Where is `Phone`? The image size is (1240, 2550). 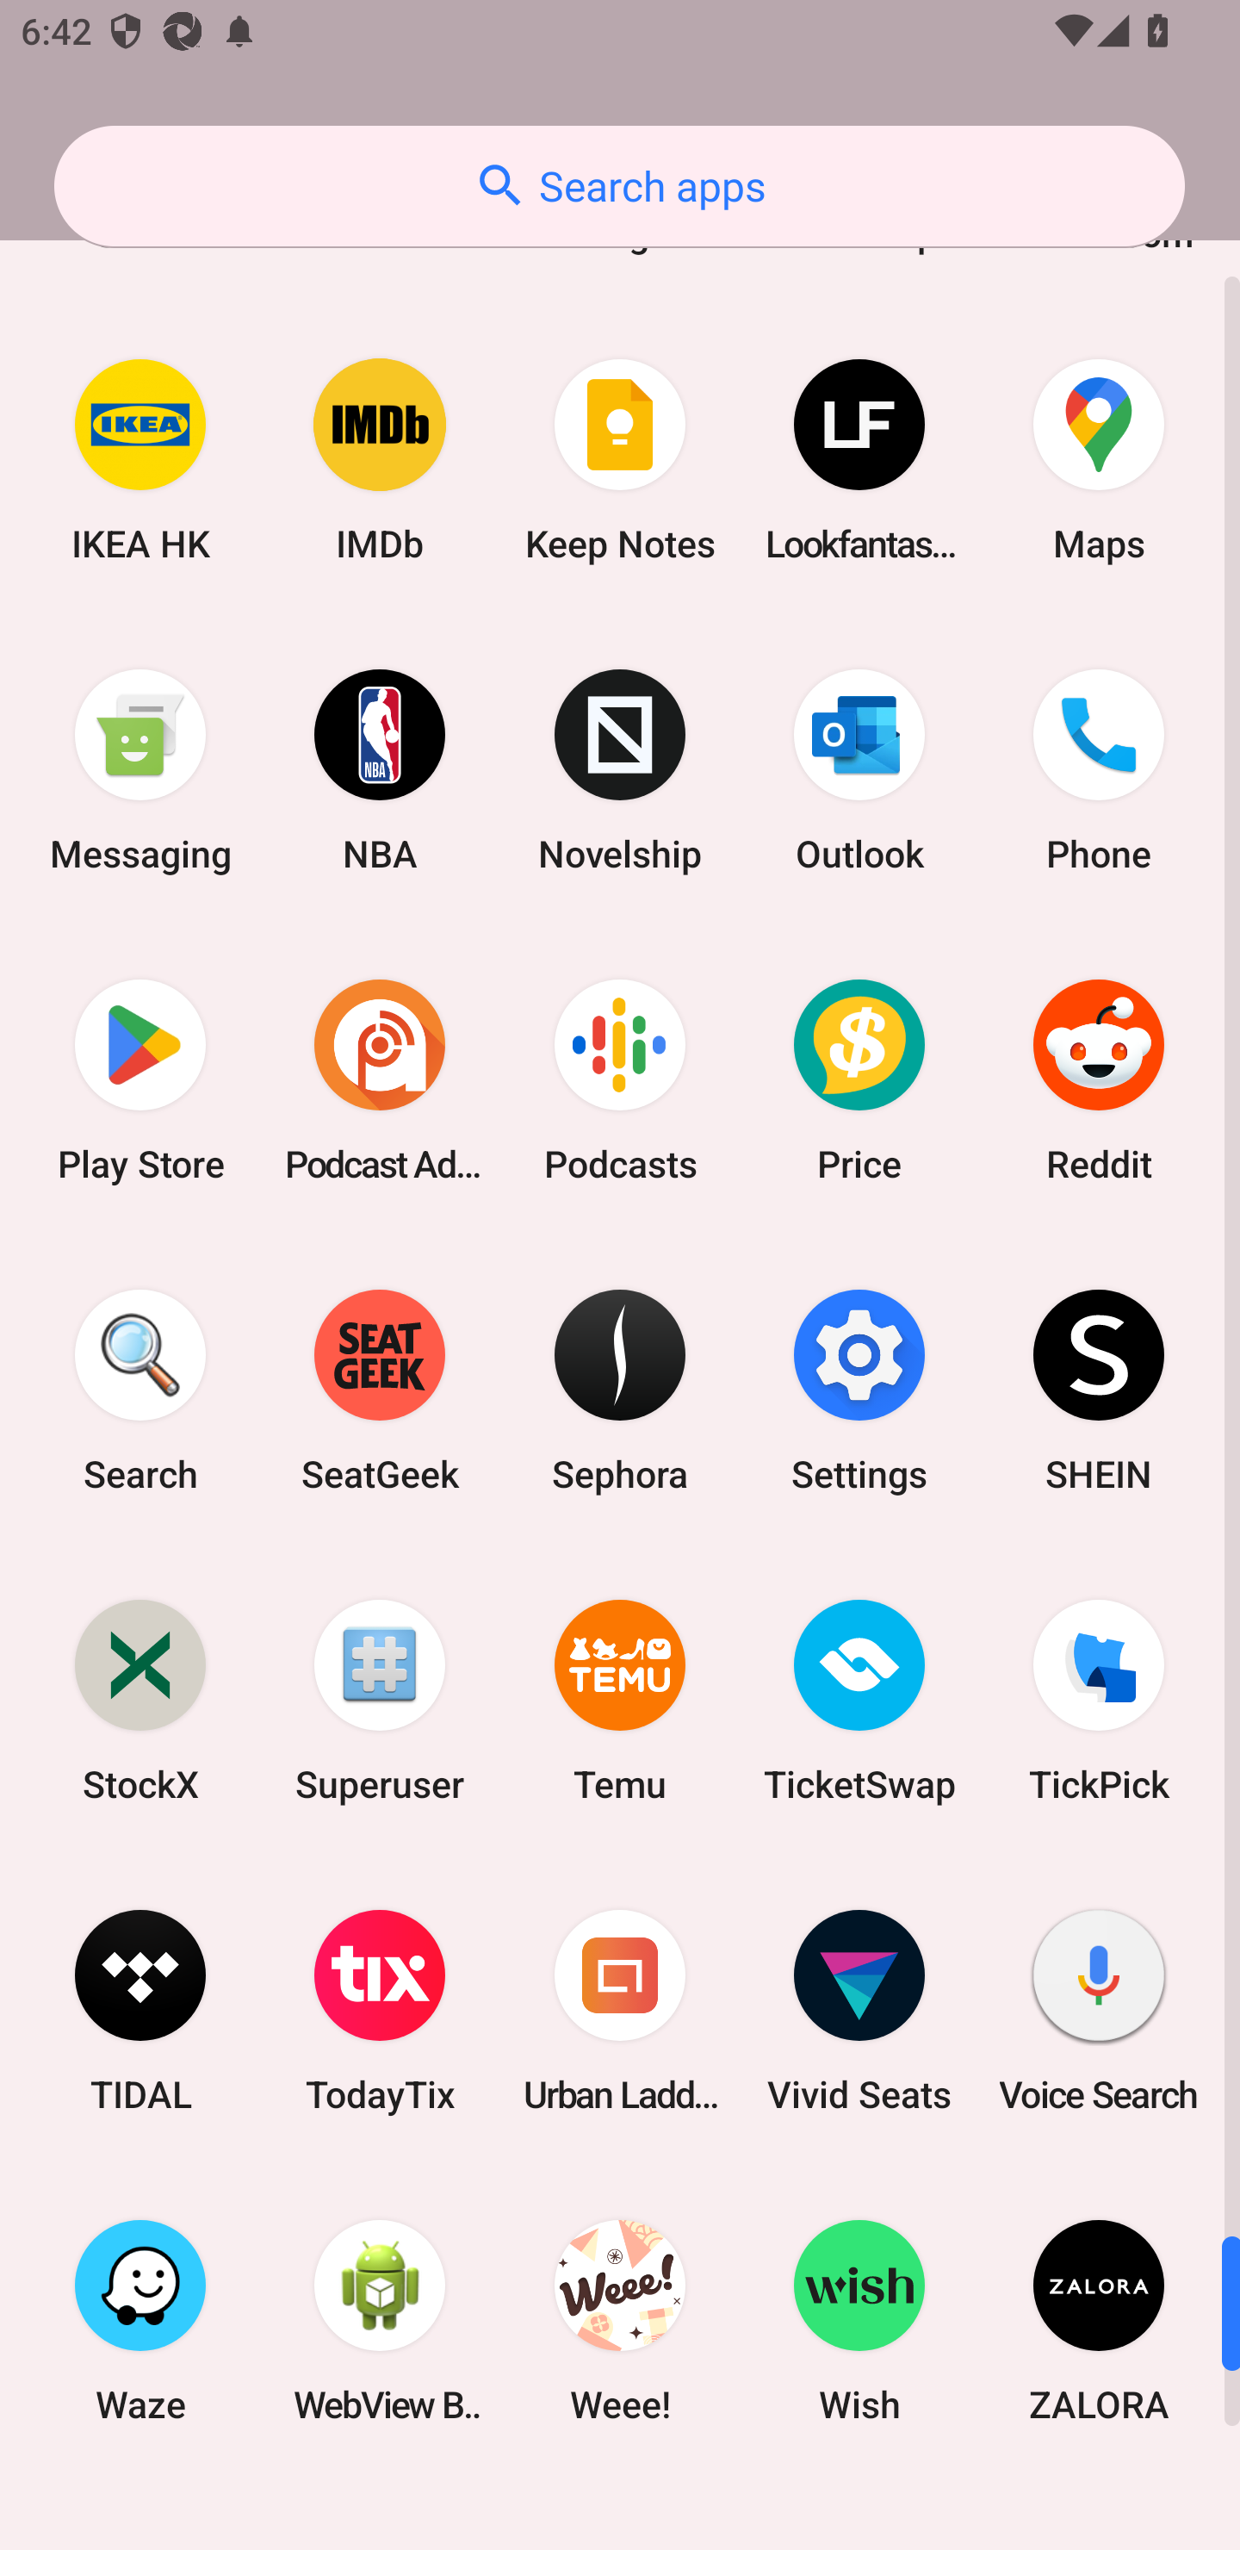 Phone is located at coordinates (1099, 770).